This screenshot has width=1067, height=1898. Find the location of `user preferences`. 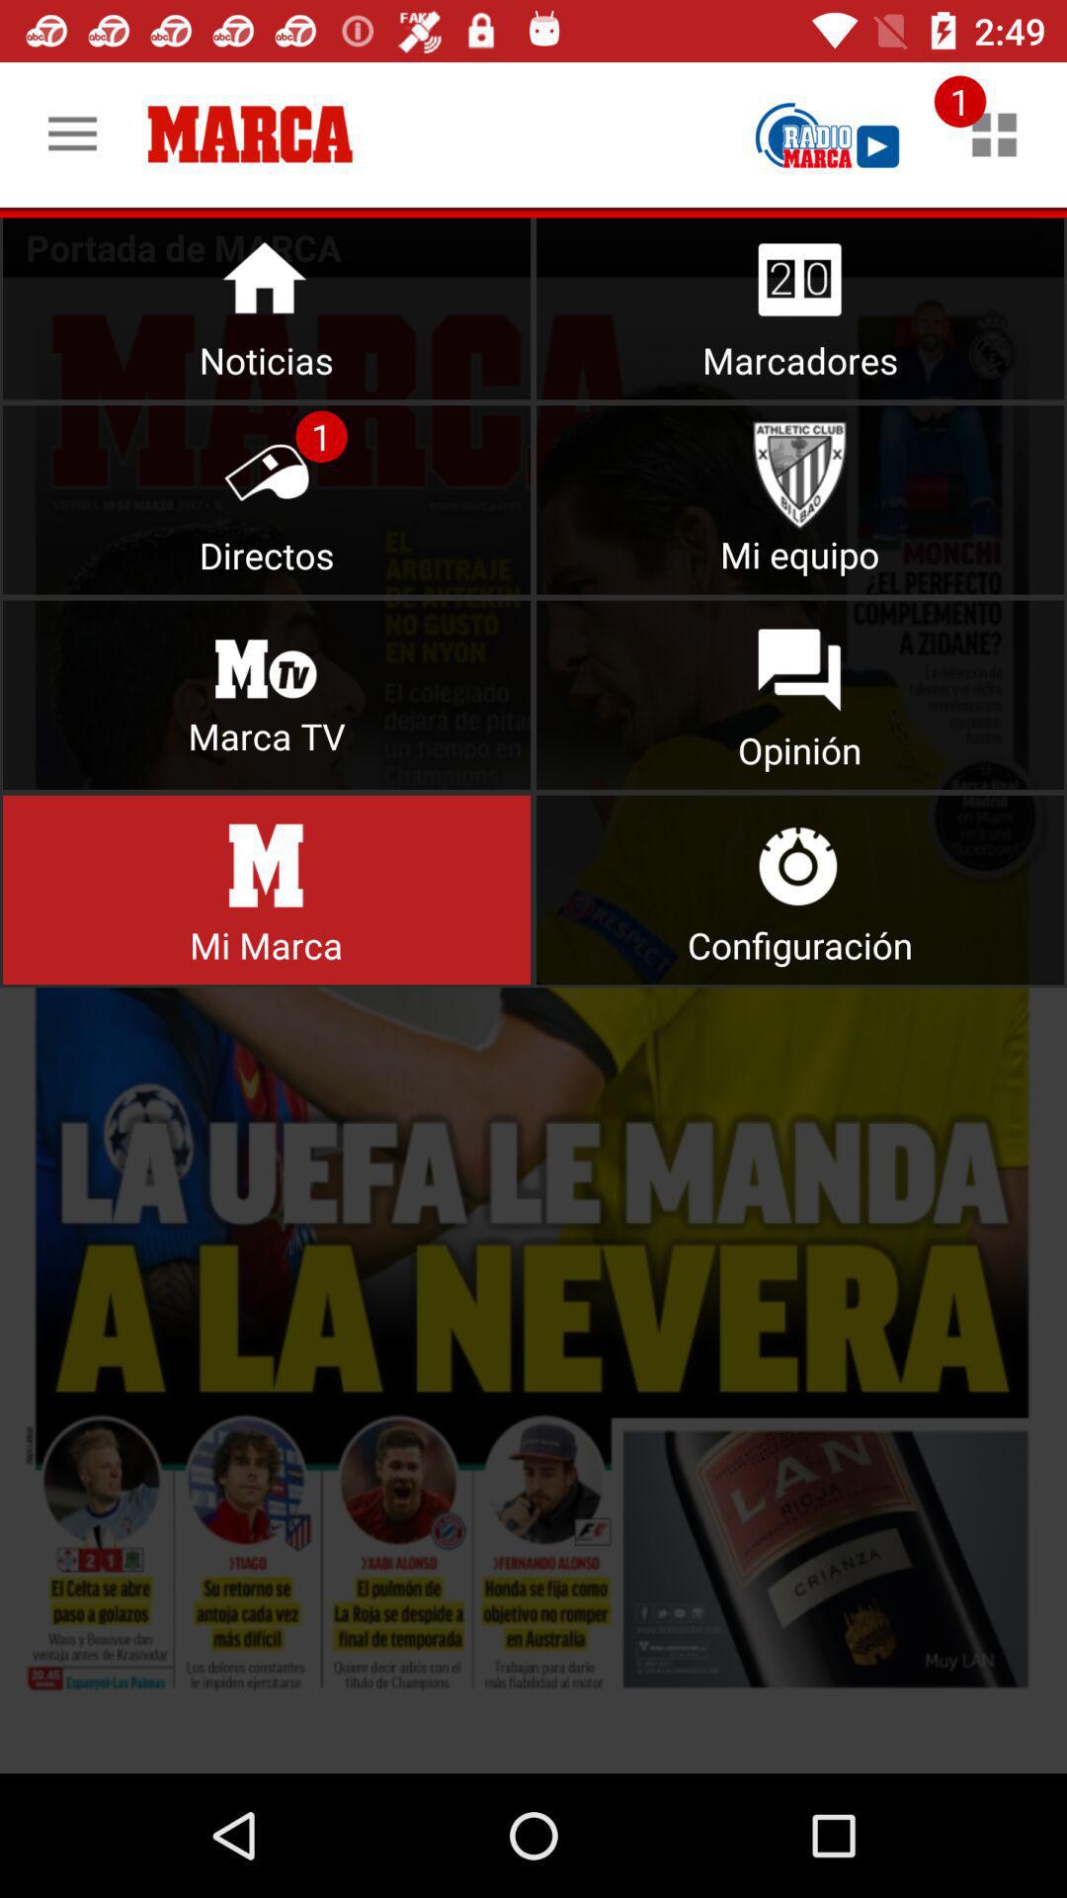

user preferences is located at coordinates (800, 890).